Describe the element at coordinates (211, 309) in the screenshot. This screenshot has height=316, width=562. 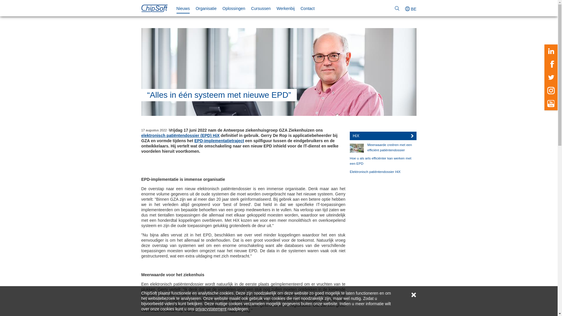
I see `privacystatement` at that location.